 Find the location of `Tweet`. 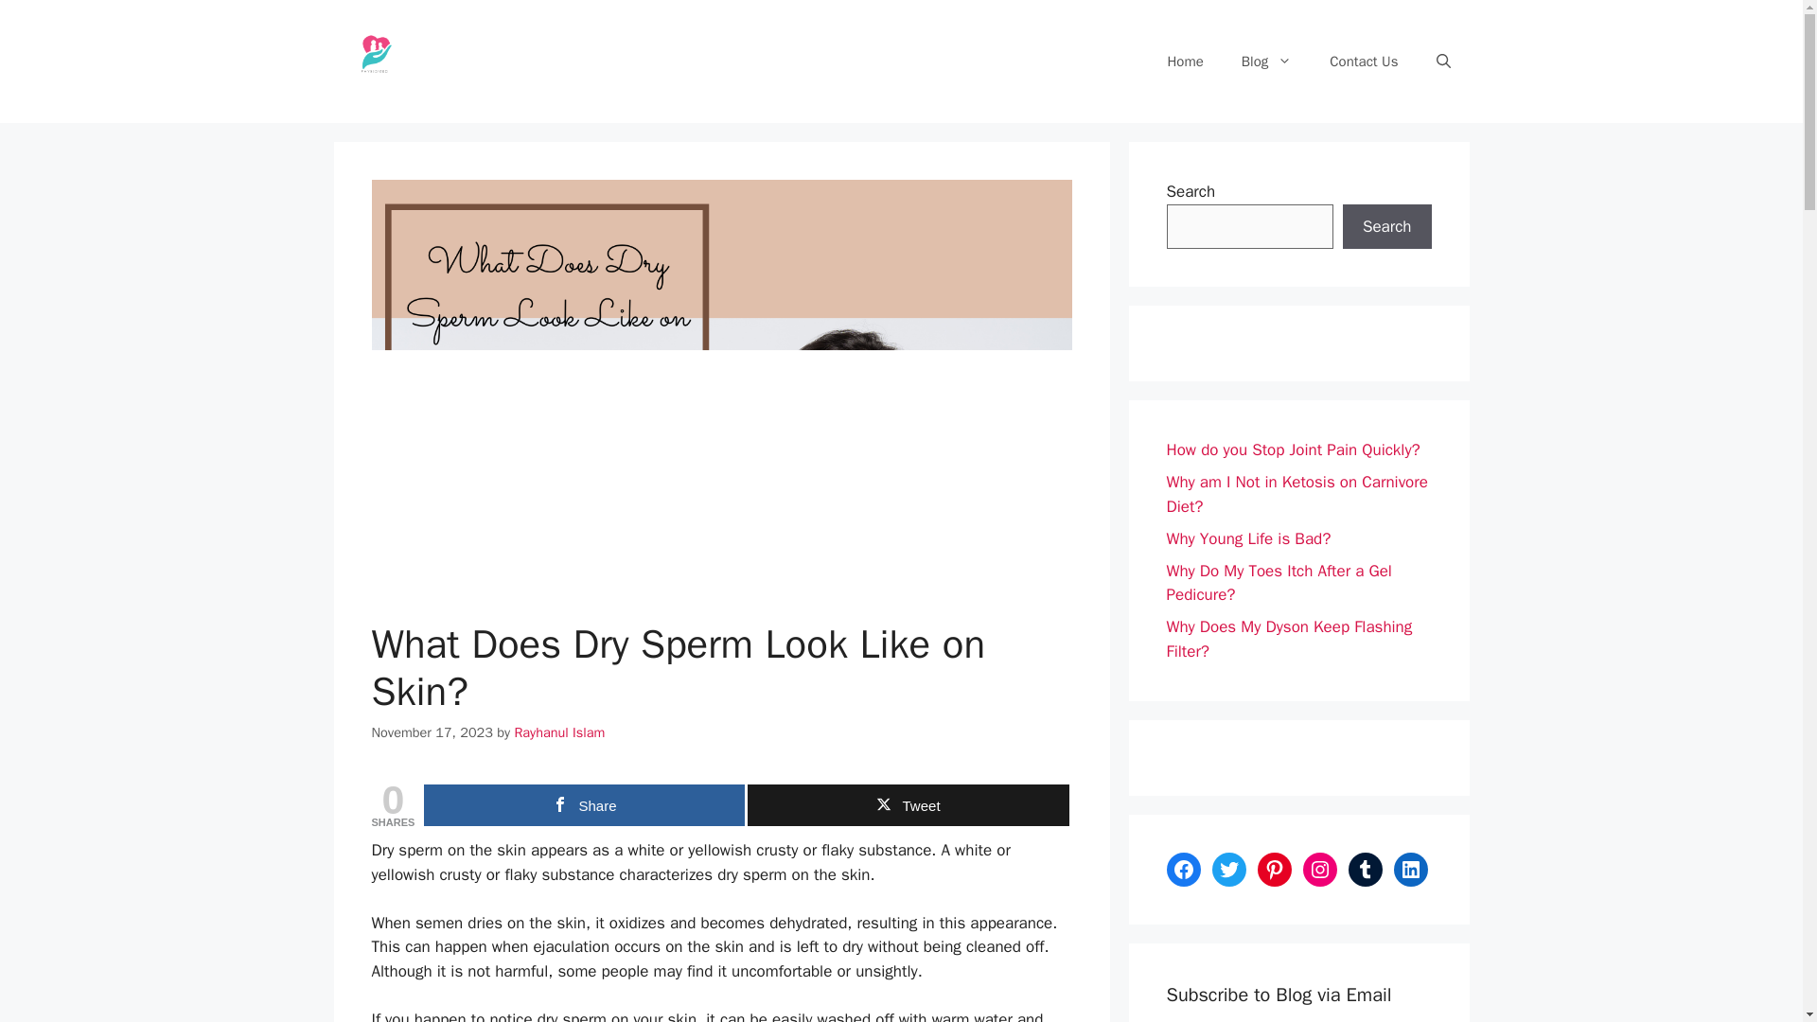

Tweet is located at coordinates (907, 804).